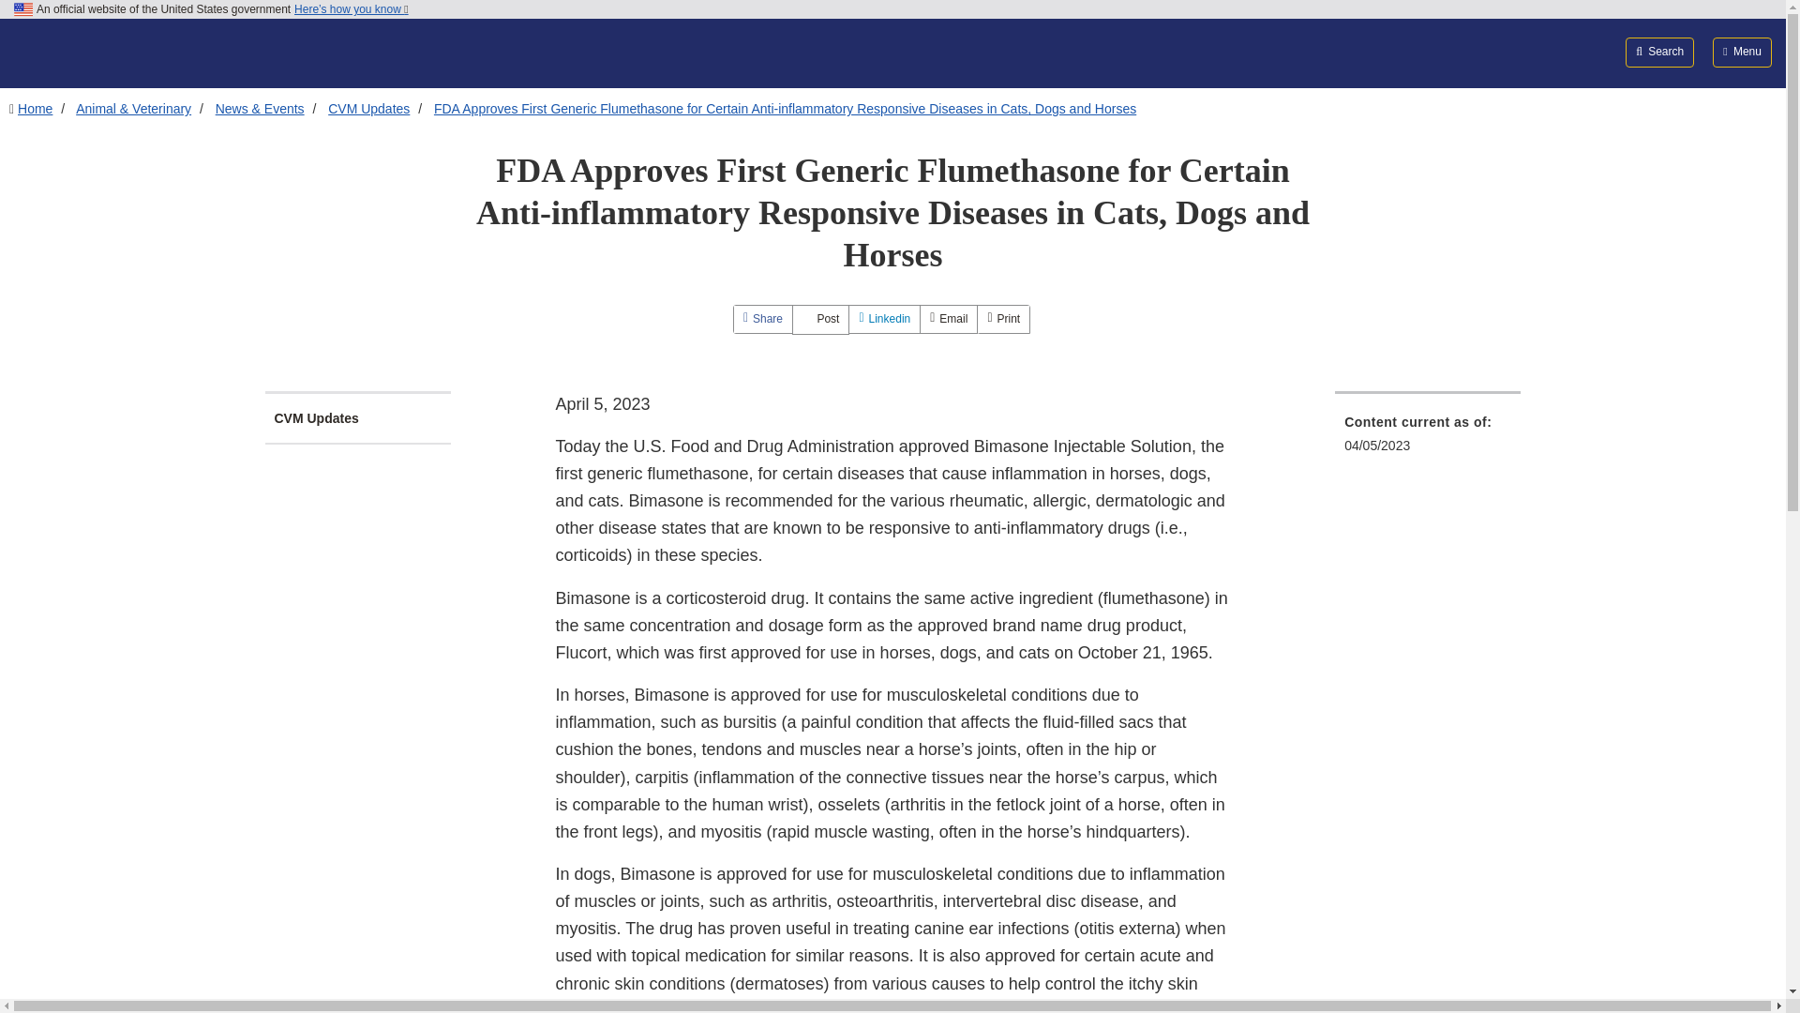  Describe the element at coordinates (1659, 52) in the screenshot. I see `  Search` at that location.